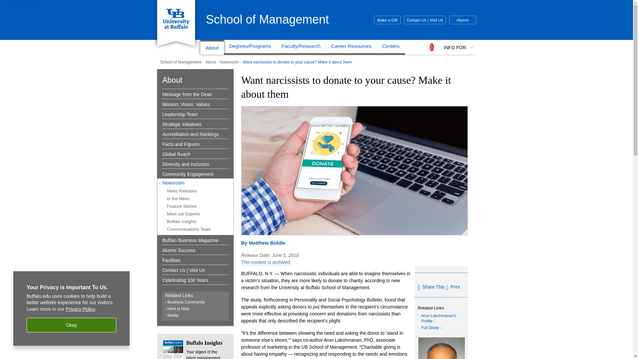 Image resolution: width=638 pixels, height=359 pixels. I want to click on School of Management, so click(267, 19).